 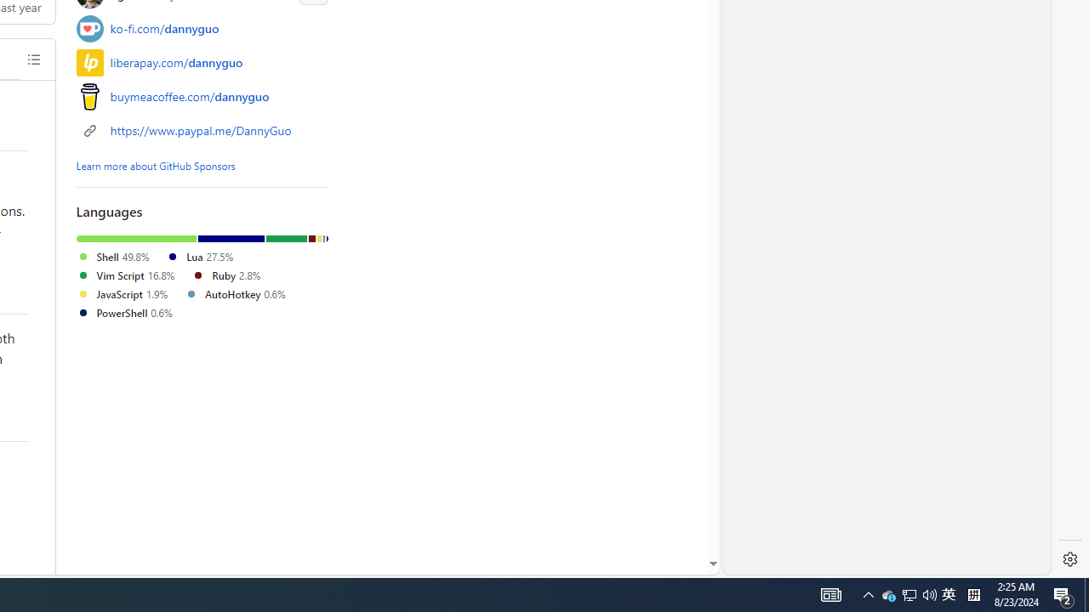 I want to click on ko-fi.com/dannyguo, so click(x=165, y=28).